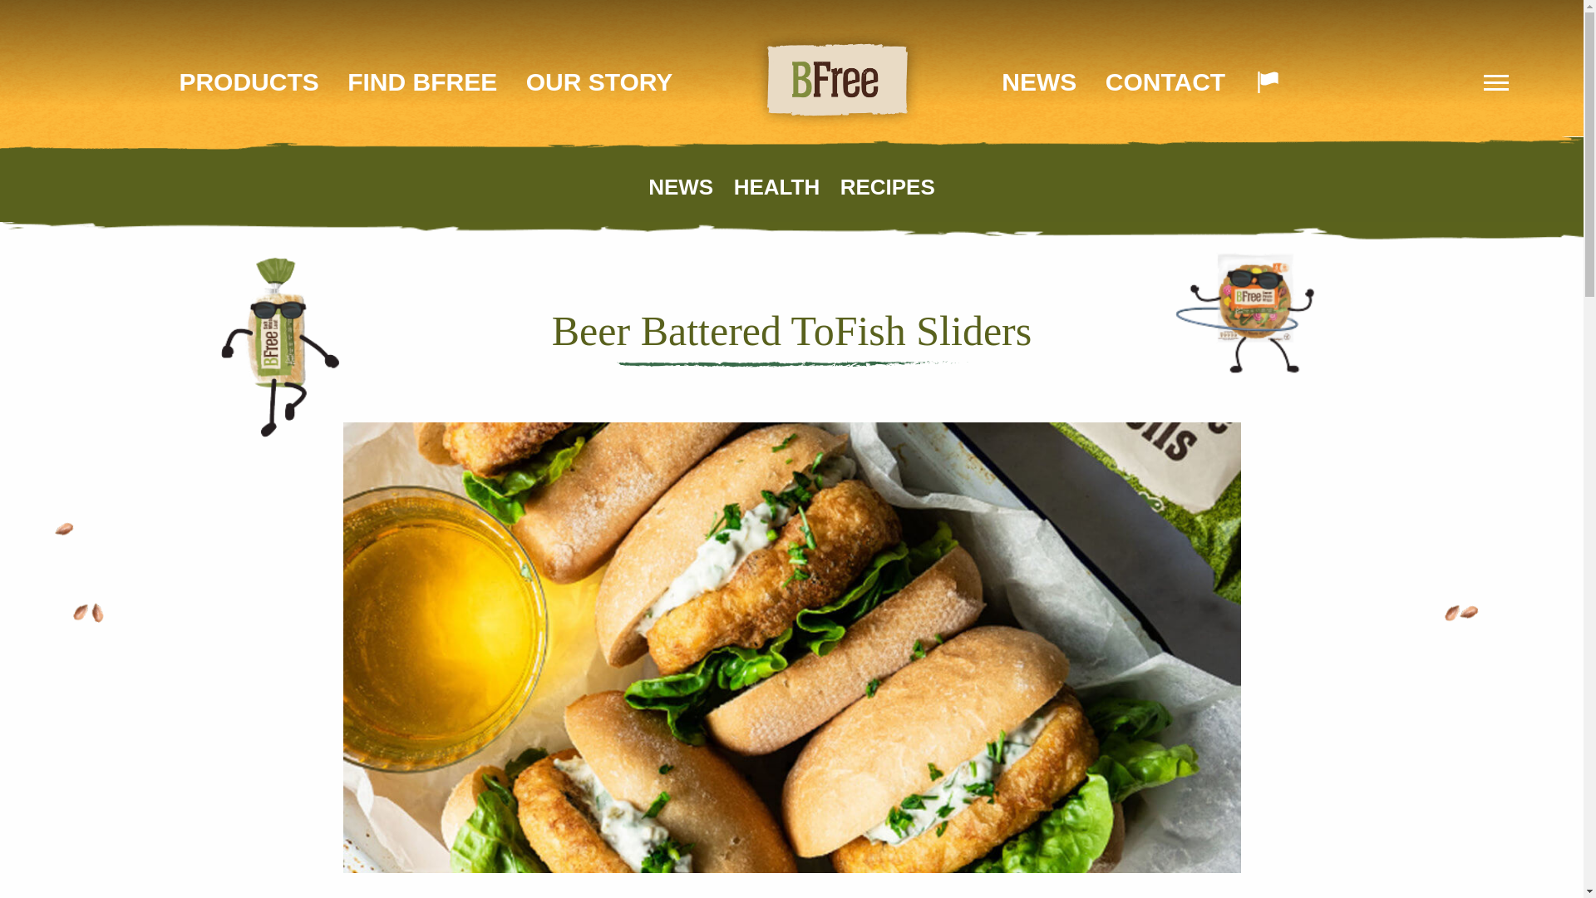  What do you see at coordinates (600, 81) in the screenshot?
I see `OUR STORY` at bounding box center [600, 81].